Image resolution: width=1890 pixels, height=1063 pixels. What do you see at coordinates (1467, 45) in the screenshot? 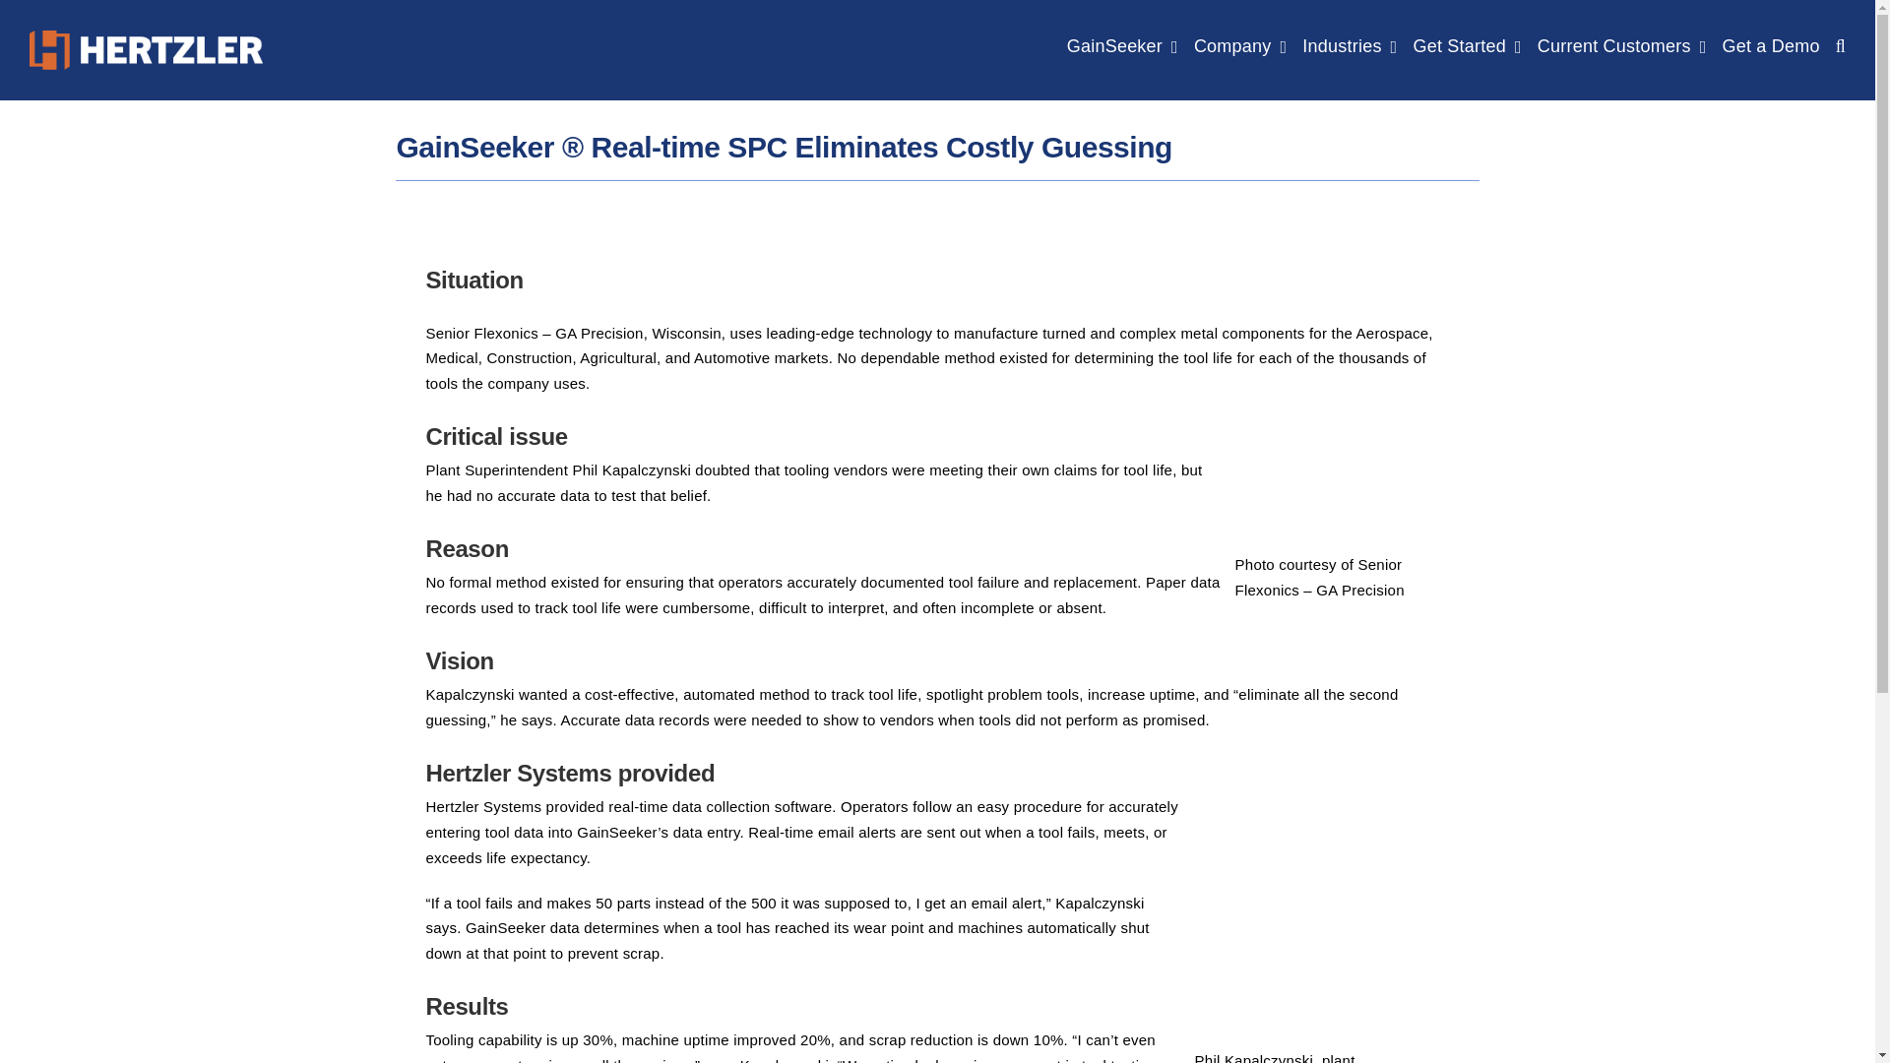
I see `Get Started` at bounding box center [1467, 45].